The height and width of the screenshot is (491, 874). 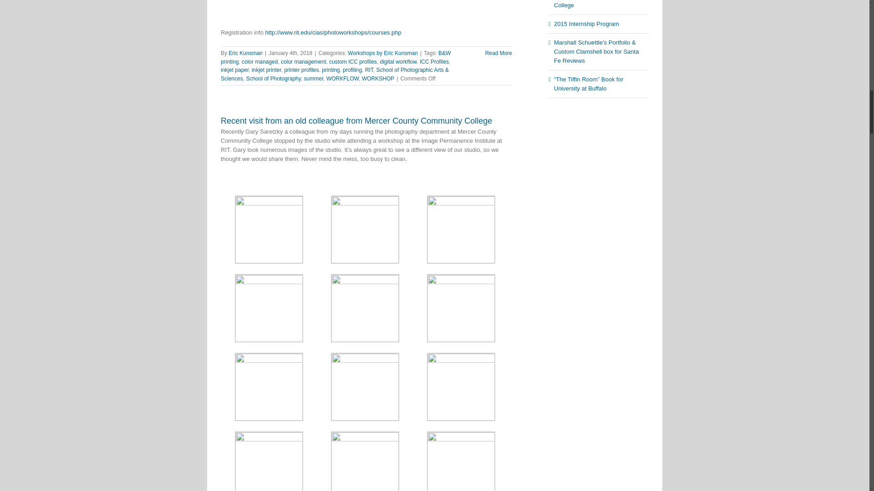 I want to click on Posts by Eric Kunsman, so click(x=245, y=53).